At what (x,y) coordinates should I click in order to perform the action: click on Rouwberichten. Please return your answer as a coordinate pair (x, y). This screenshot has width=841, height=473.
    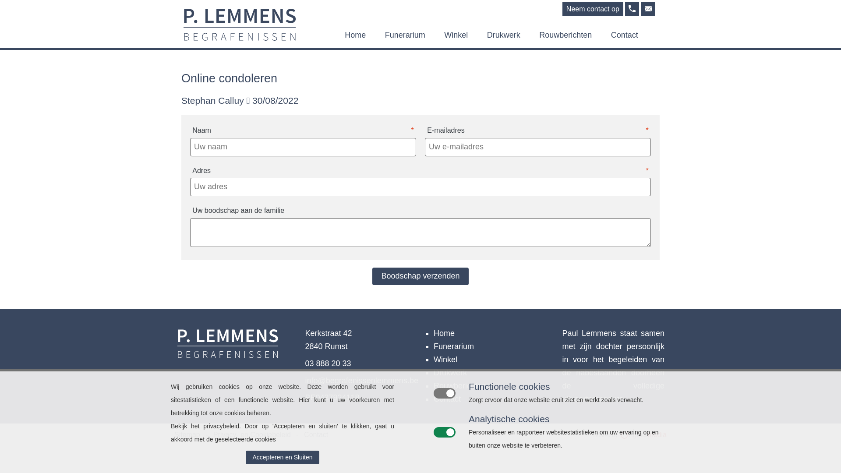
    Looking at the image, I should click on (460, 386).